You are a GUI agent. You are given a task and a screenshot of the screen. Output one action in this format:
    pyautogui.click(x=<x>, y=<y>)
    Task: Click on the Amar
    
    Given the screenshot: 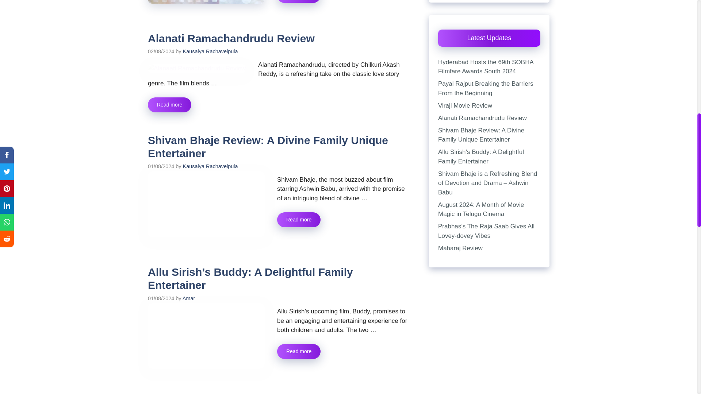 What is the action you would take?
    pyautogui.click(x=189, y=298)
    